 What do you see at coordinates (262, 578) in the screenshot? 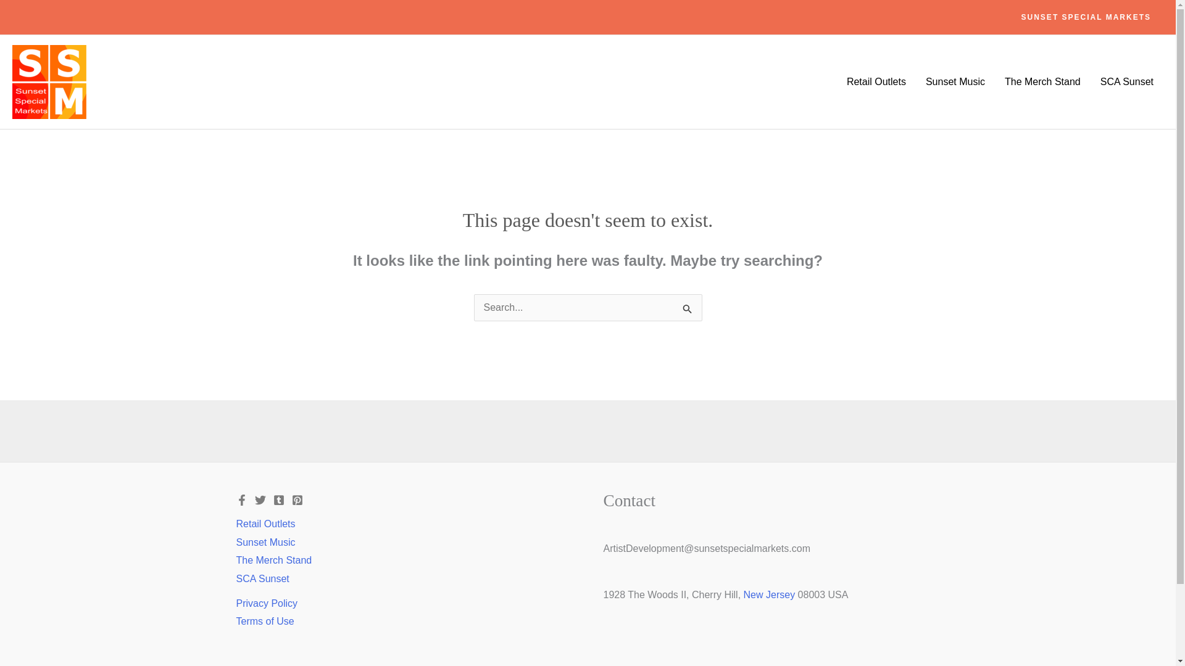
I see `SCA Sunset` at bounding box center [262, 578].